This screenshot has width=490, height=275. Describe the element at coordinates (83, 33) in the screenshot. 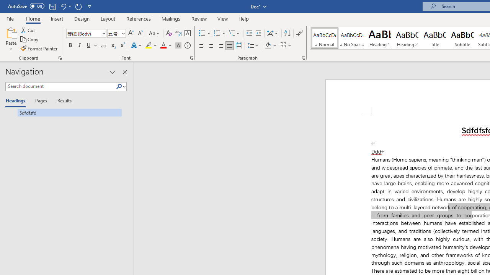

I see `Font` at that location.